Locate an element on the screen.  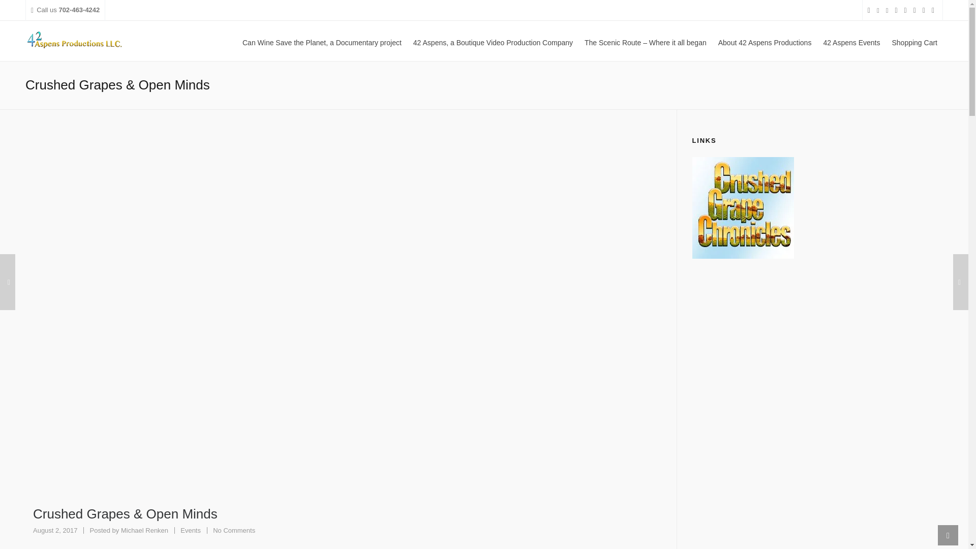
42 Aspens Events is located at coordinates (851, 41).